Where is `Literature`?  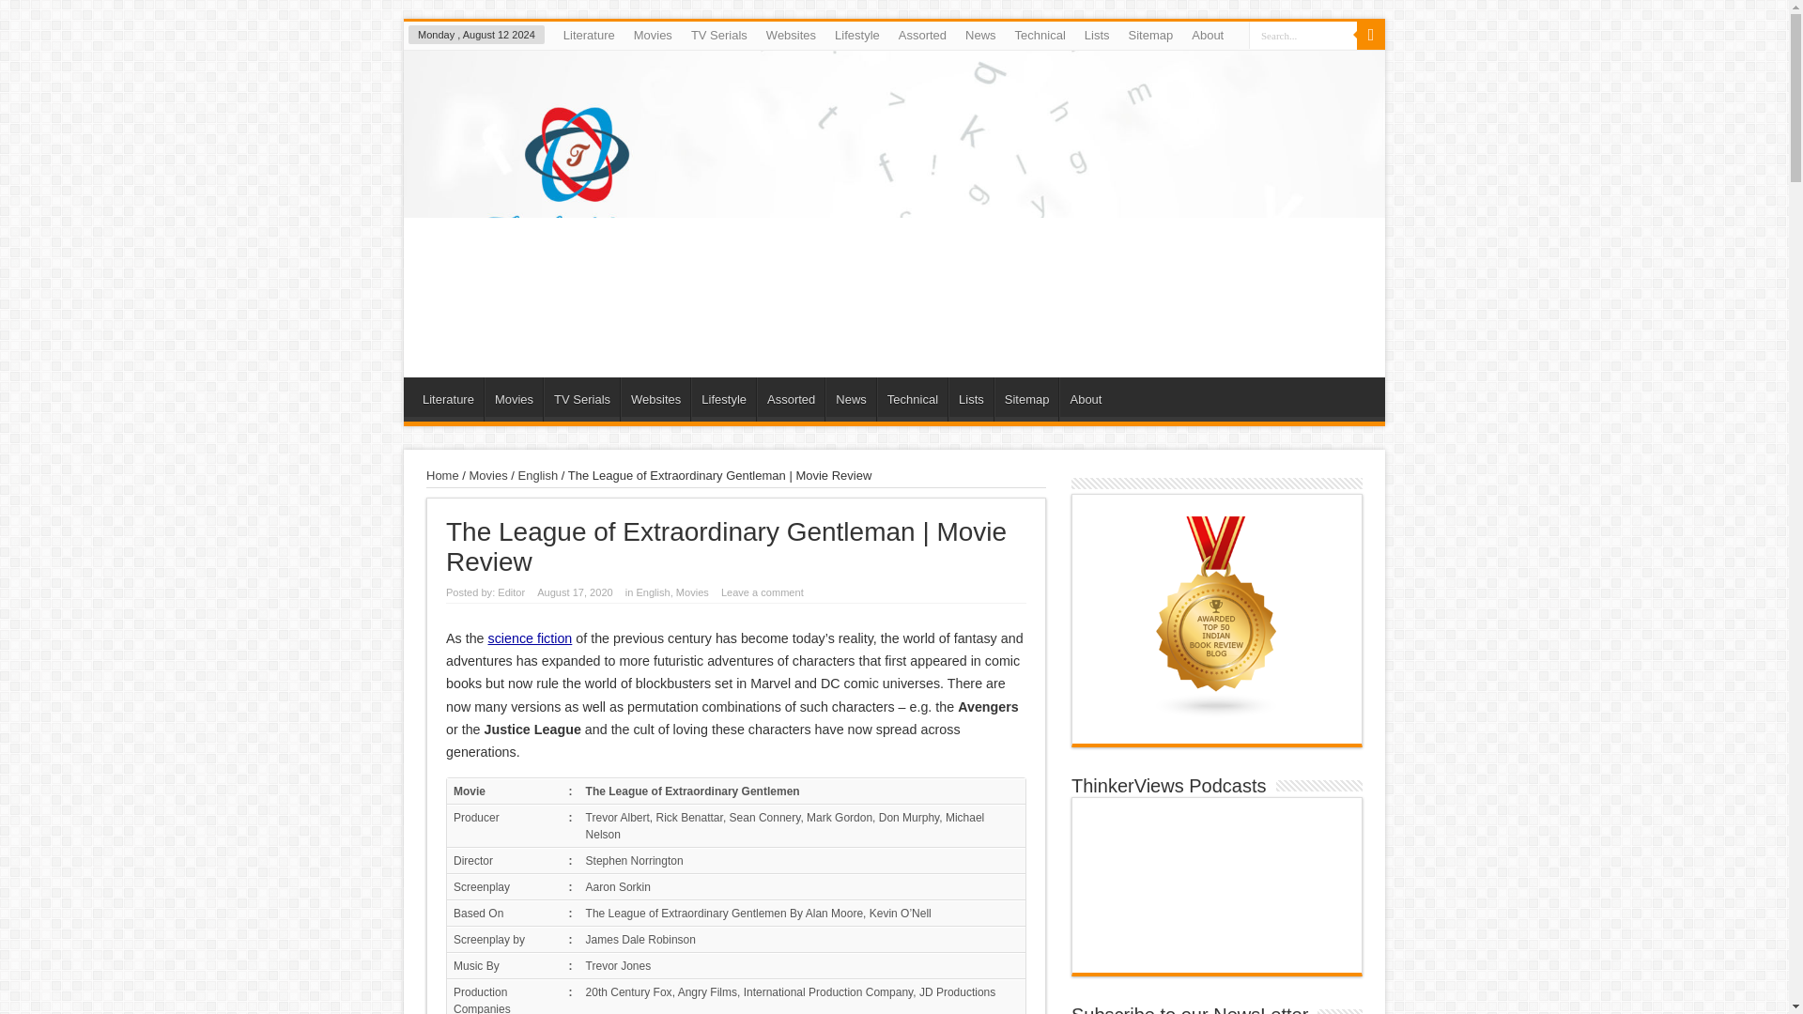
Literature is located at coordinates (588, 35).